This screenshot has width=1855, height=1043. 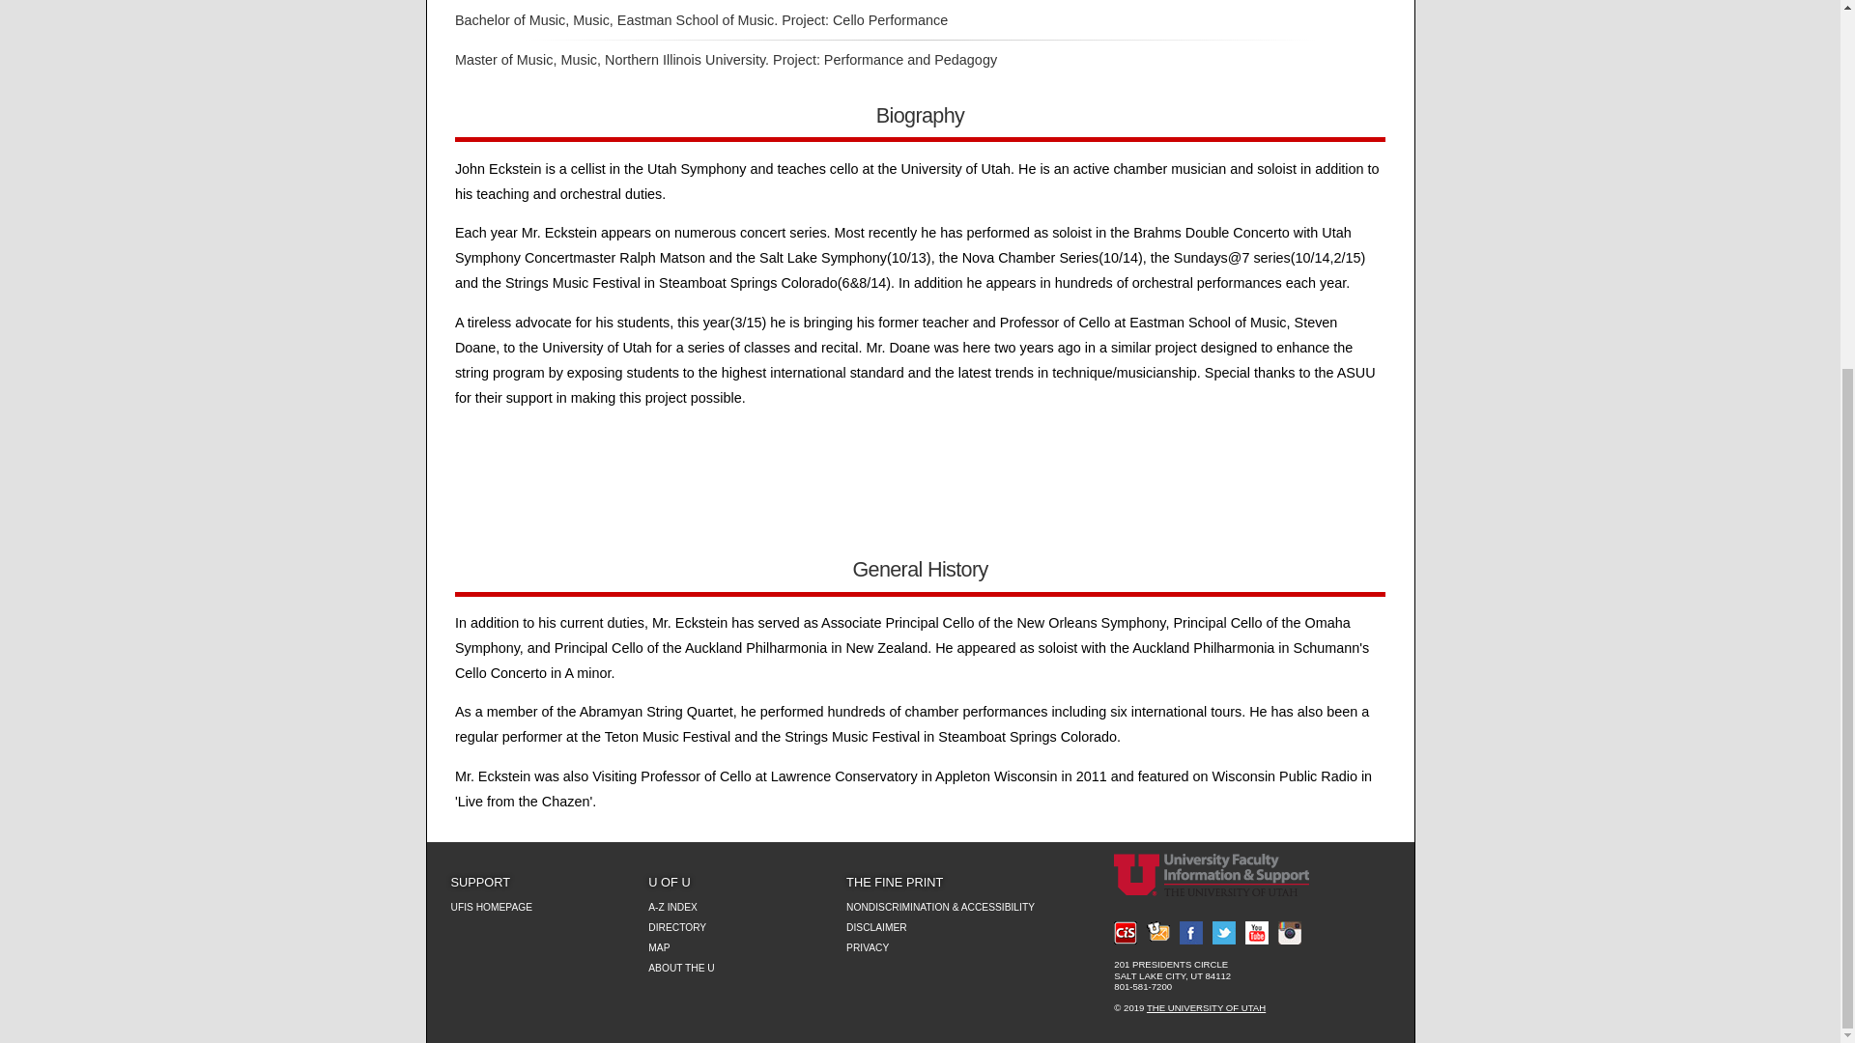 I want to click on instagram, so click(x=1289, y=933).